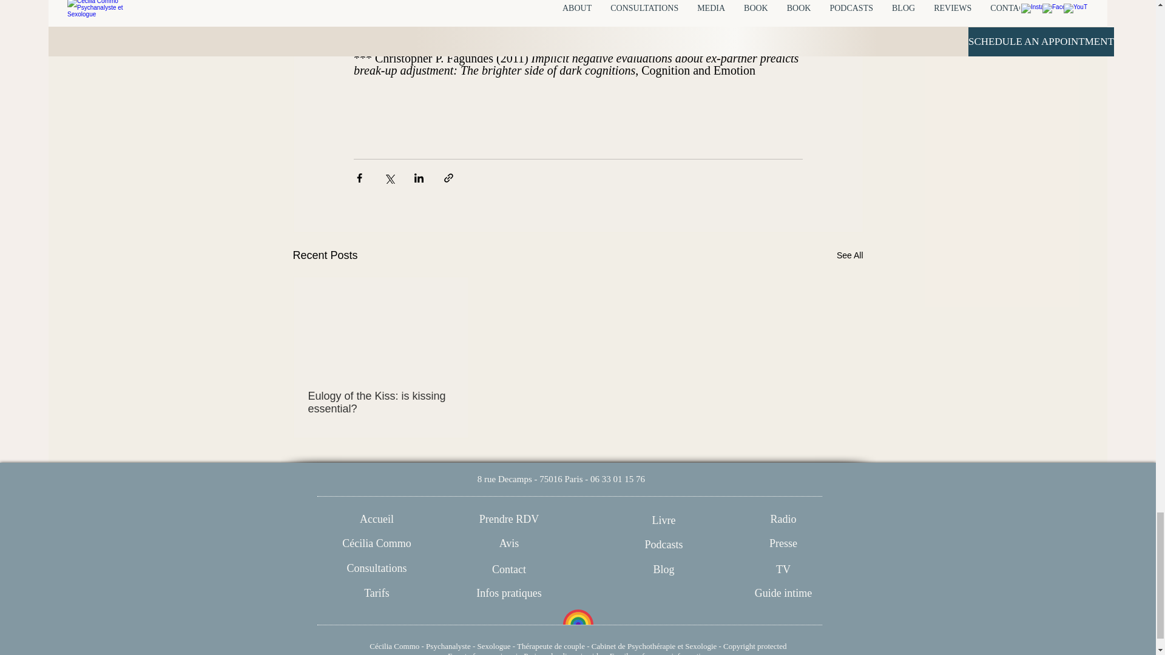 The width and height of the screenshot is (1165, 655). I want to click on Infos pratiques, so click(508, 593).